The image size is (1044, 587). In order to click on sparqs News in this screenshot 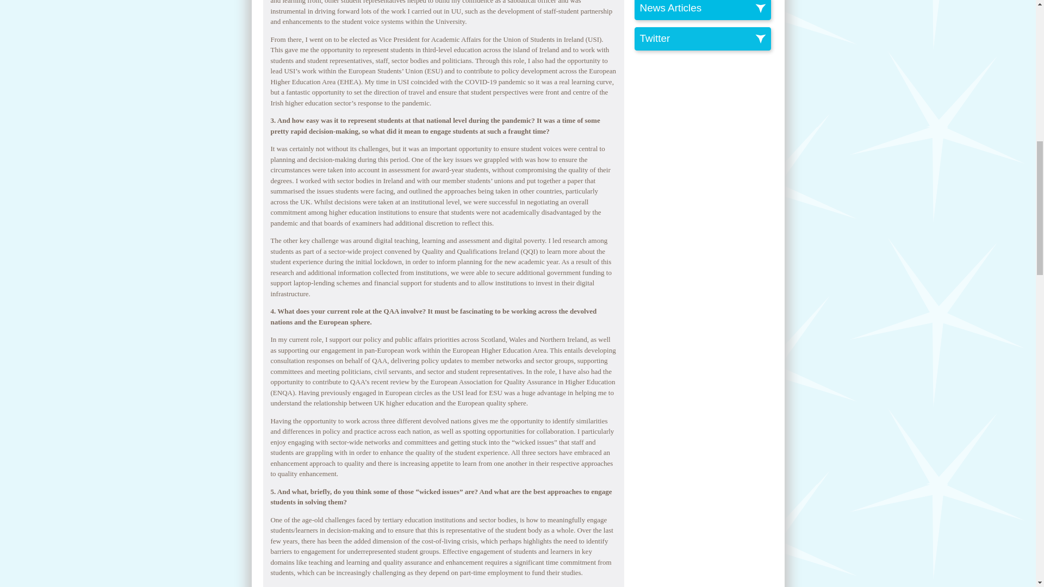, I will do `click(705, 9)`.